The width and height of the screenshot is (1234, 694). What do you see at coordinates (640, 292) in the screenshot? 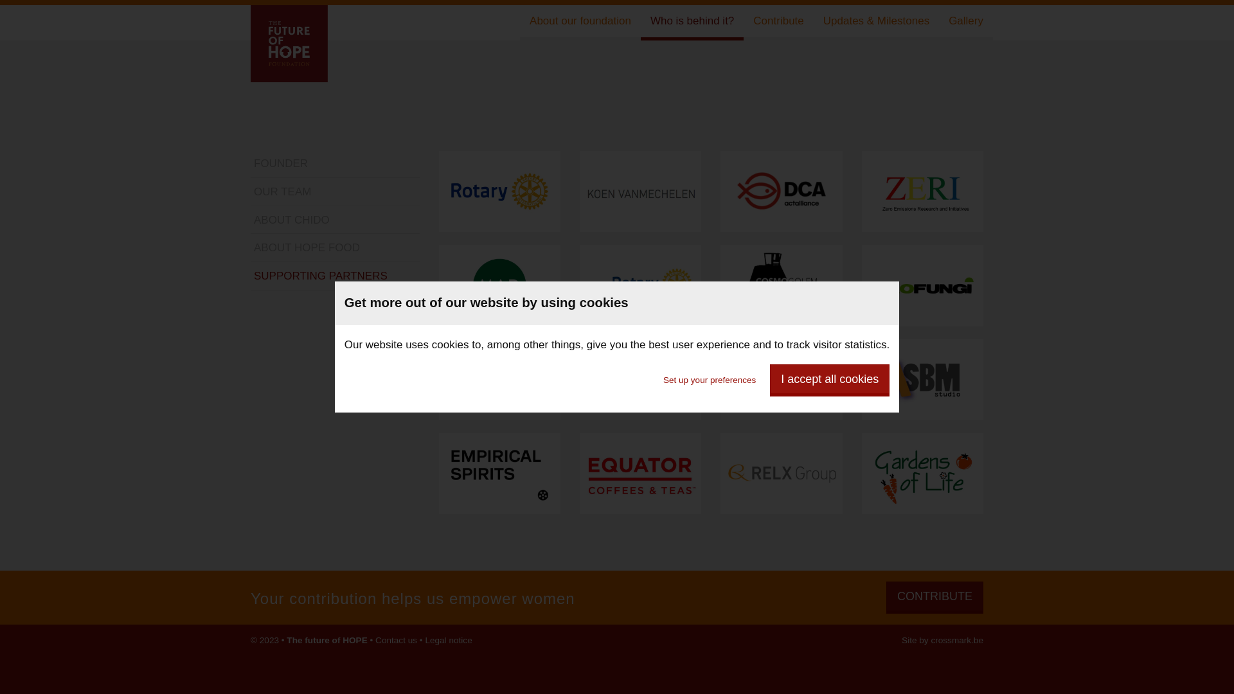
I see `Rotary Club Keerbergen` at bounding box center [640, 292].